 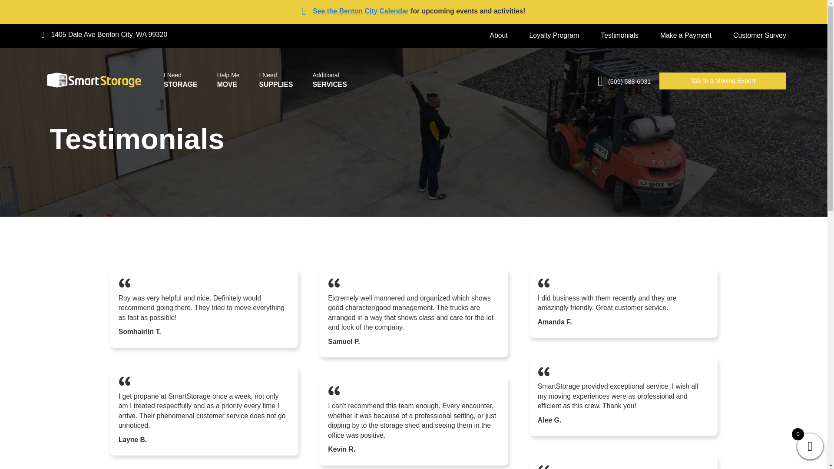 What do you see at coordinates (685, 35) in the screenshot?
I see `Make a Payment` at bounding box center [685, 35].